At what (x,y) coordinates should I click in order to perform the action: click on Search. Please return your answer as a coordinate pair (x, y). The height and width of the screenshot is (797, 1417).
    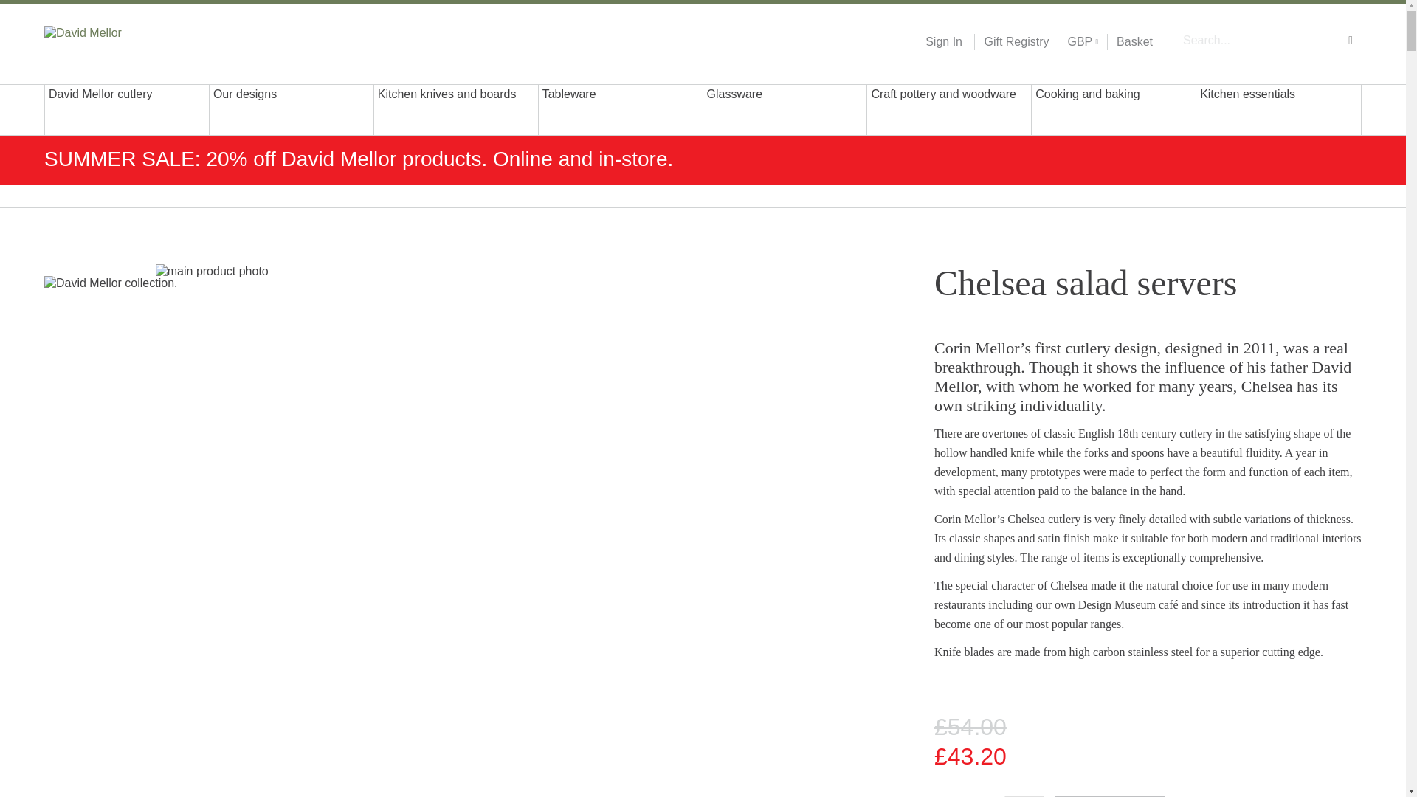
    Looking at the image, I should click on (1351, 40).